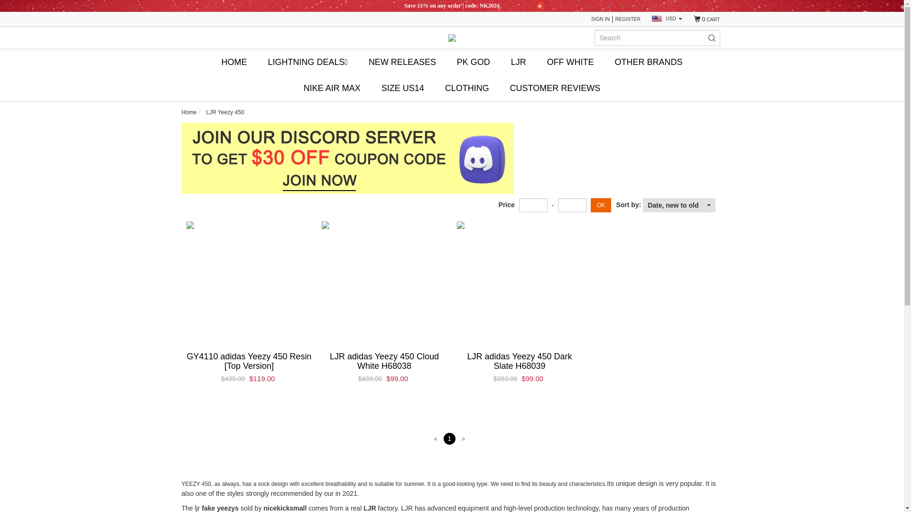  What do you see at coordinates (518, 63) in the screenshot?
I see `LJR` at bounding box center [518, 63].